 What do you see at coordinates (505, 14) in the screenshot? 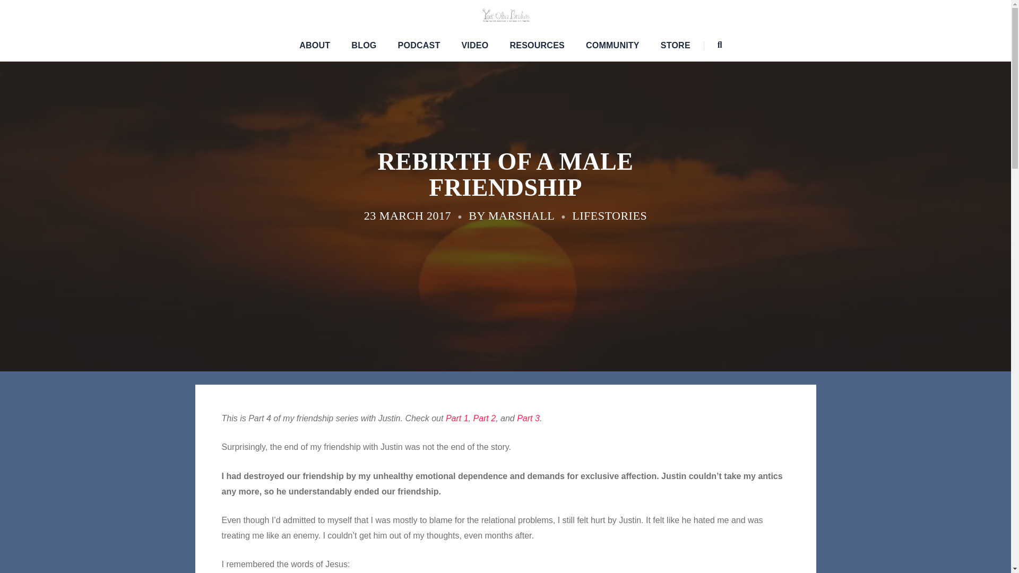
I see `Your Other Brothers` at bounding box center [505, 14].